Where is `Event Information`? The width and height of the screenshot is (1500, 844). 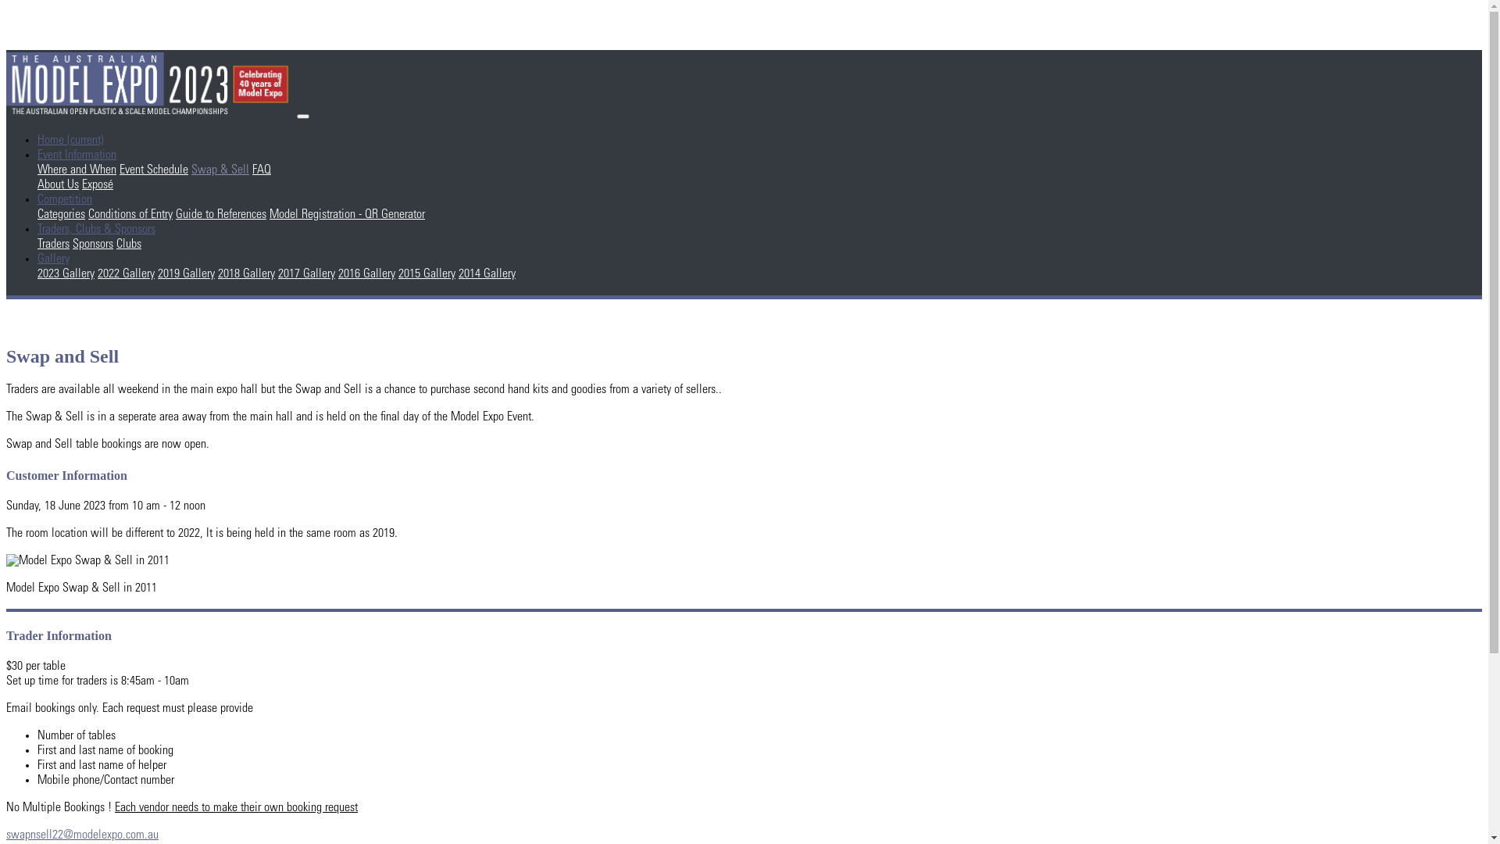 Event Information is located at coordinates (77, 156).